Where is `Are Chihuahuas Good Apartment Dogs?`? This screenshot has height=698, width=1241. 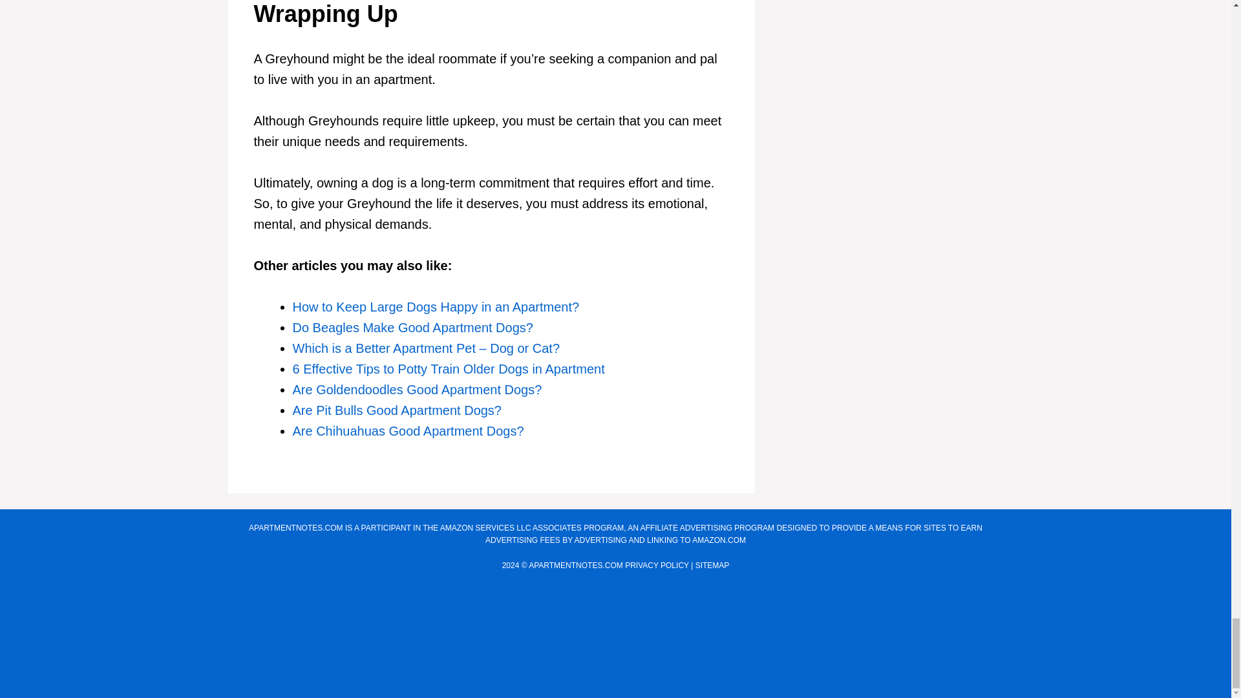 Are Chihuahuas Good Apartment Dogs? is located at coordinates (407, 430).